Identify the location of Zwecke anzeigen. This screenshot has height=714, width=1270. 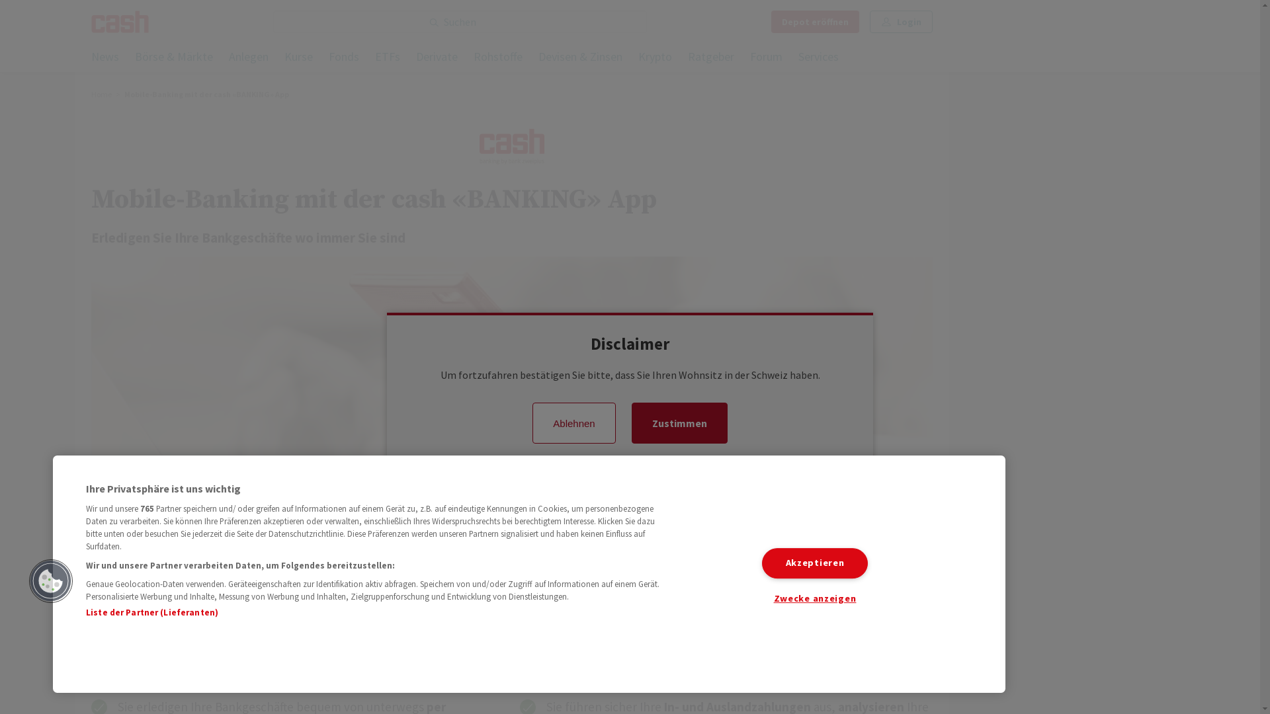
(815, 599).